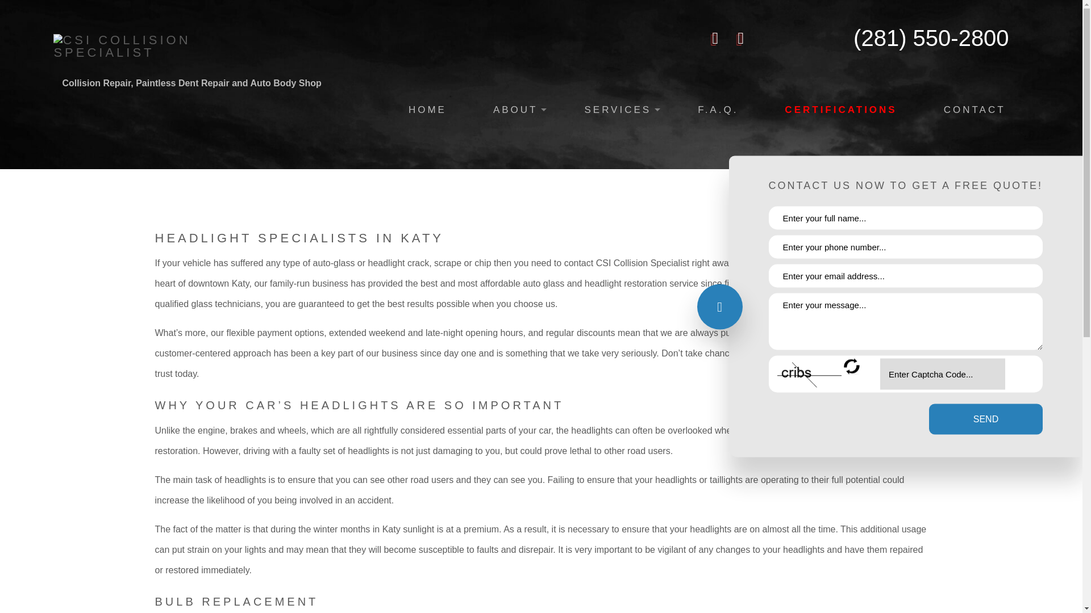 The image size is (1091, 613). Describe the element at coordinates (515, 110) in the screenshot. I see `ABOUT` at that location.